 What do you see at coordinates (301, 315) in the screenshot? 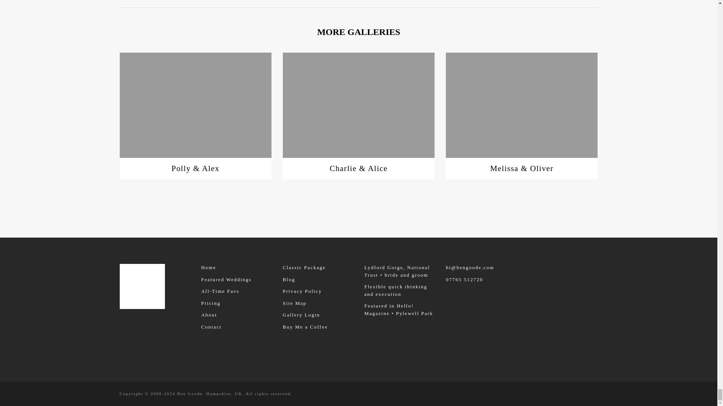
I see `Gallery Login` at bounding box center [301, 315].